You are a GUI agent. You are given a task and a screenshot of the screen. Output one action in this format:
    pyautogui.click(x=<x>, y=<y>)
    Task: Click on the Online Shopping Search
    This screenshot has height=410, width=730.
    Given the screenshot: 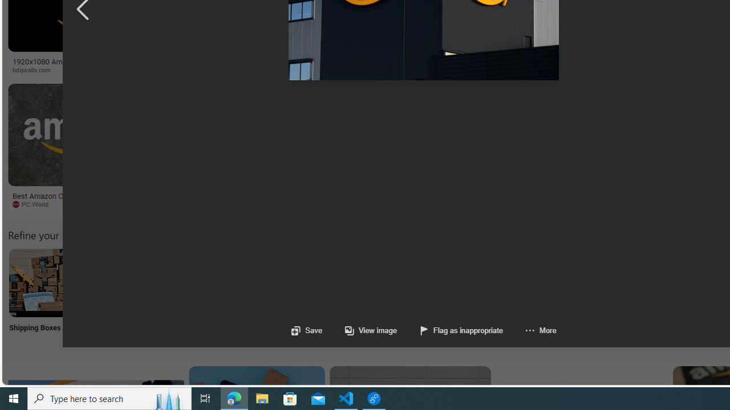 What is the action you would take?
    pyautogui.click(x=119, y=297)
    